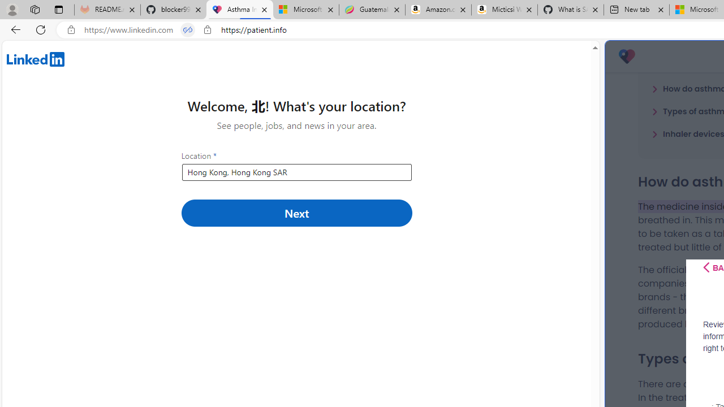 This screenshot has width=724, height=407. Describe the element at coordinates (188, 30) in the screenshot. I see `Tabs in split screen` at that location.